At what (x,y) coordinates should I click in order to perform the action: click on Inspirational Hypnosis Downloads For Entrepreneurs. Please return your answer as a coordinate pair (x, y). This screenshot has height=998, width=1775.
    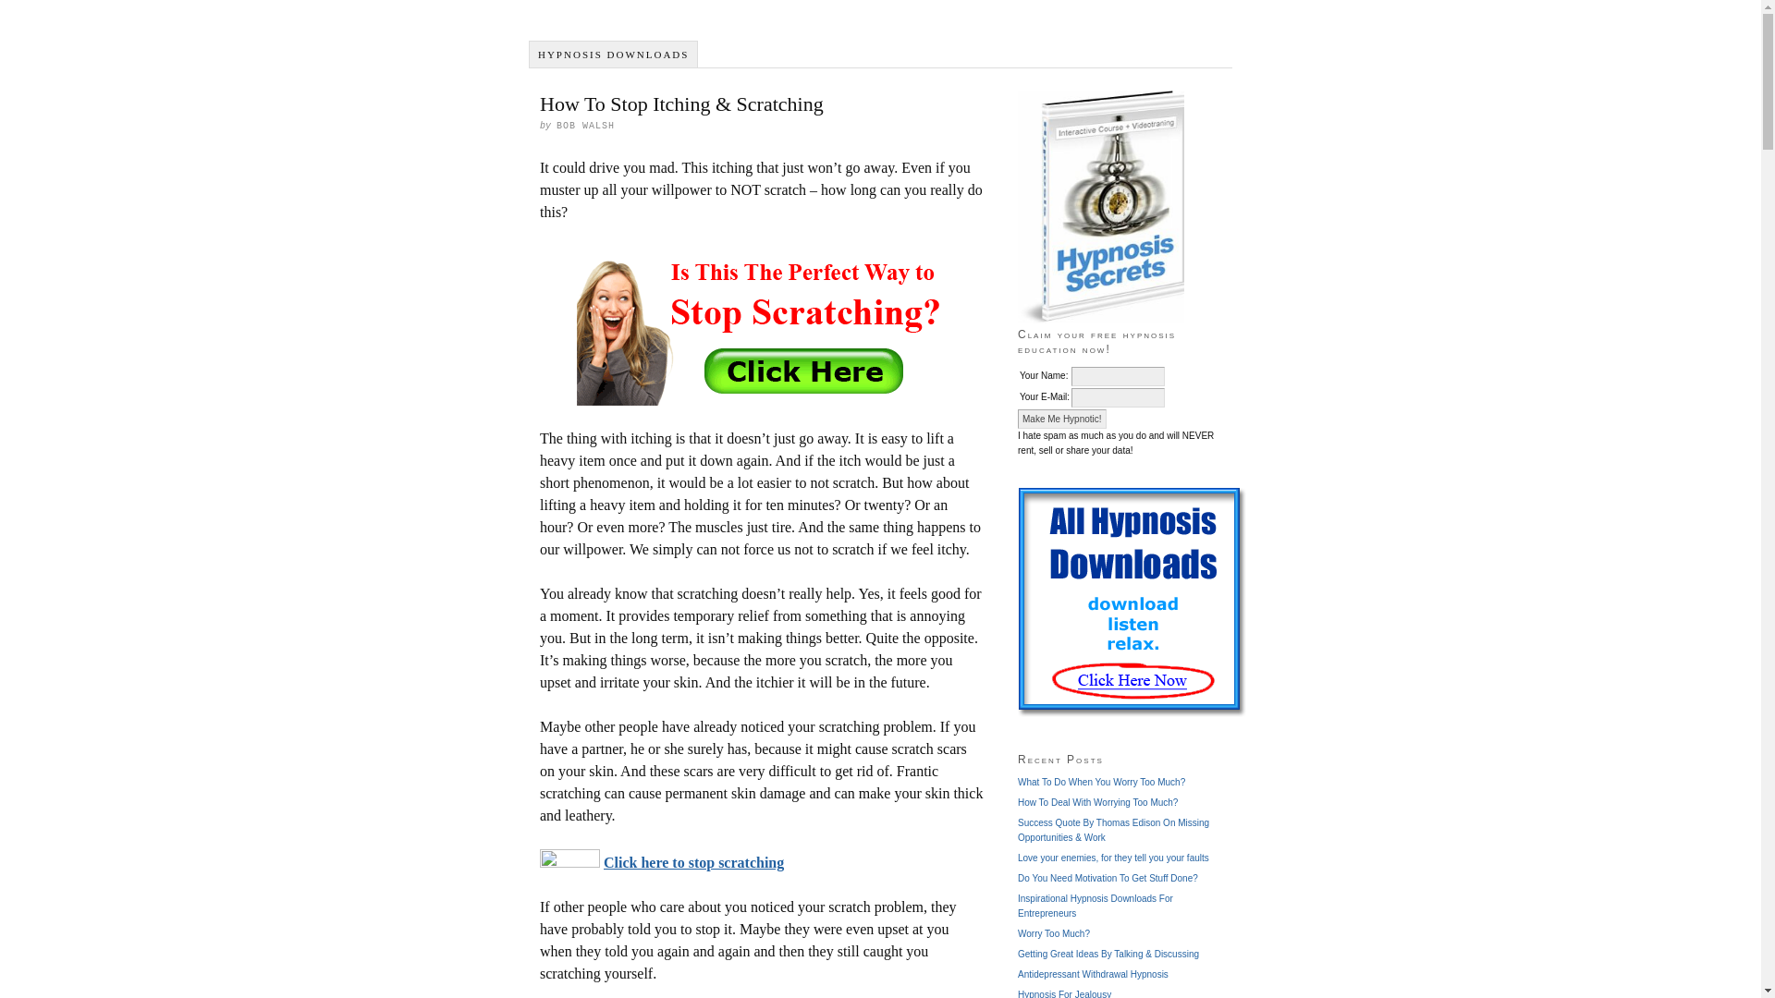
    Looking at the image, I should click on (1095, 906).